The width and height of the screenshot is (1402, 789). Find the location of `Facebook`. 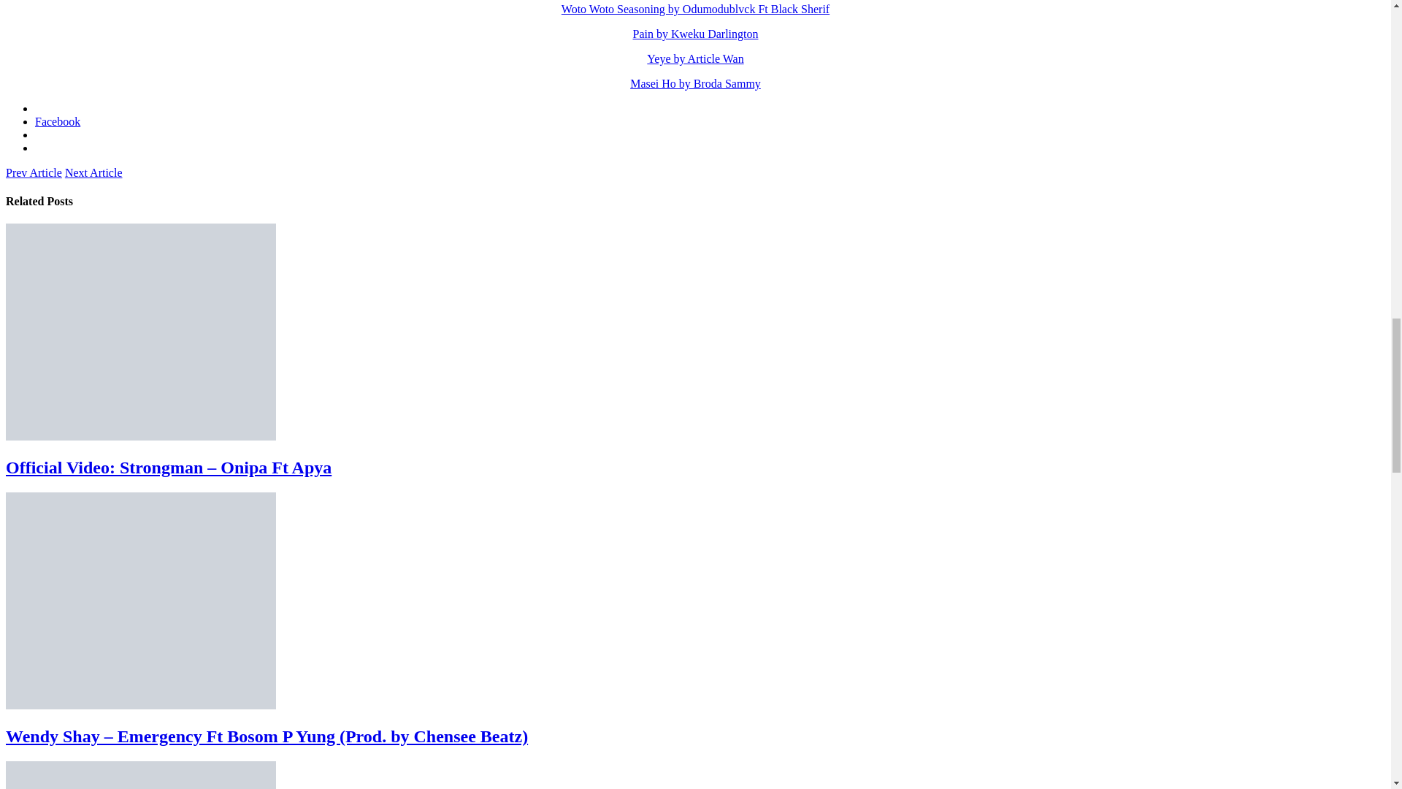

Facebook is located at coordinates (57, 121).